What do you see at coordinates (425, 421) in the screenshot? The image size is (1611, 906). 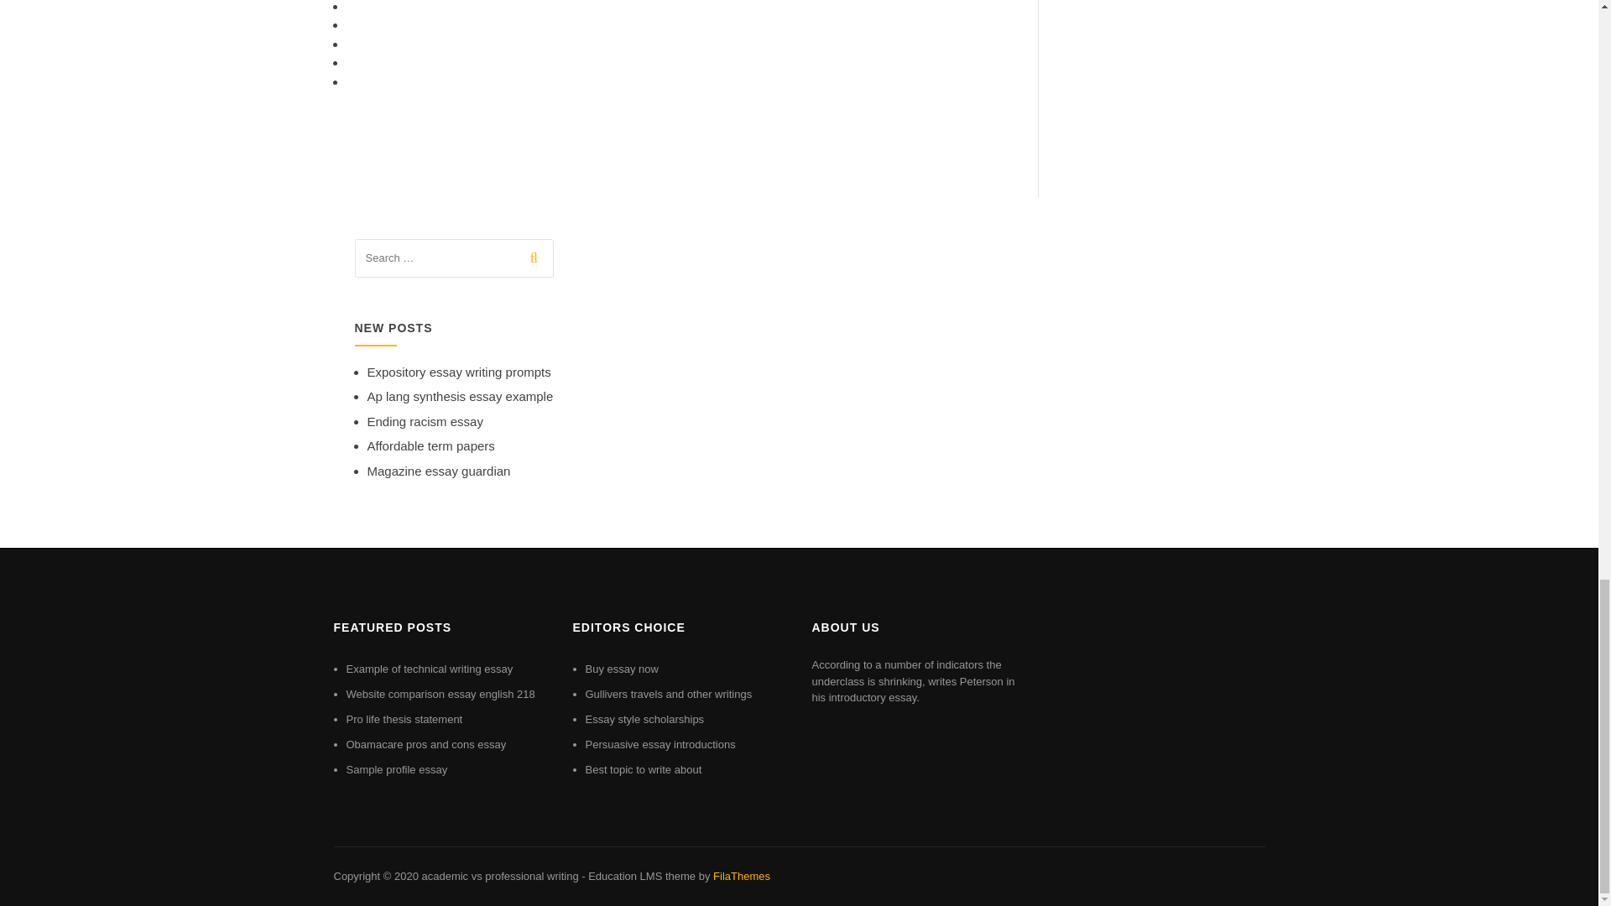 I see `Ending racism essay` at bounding box center [425, 421].